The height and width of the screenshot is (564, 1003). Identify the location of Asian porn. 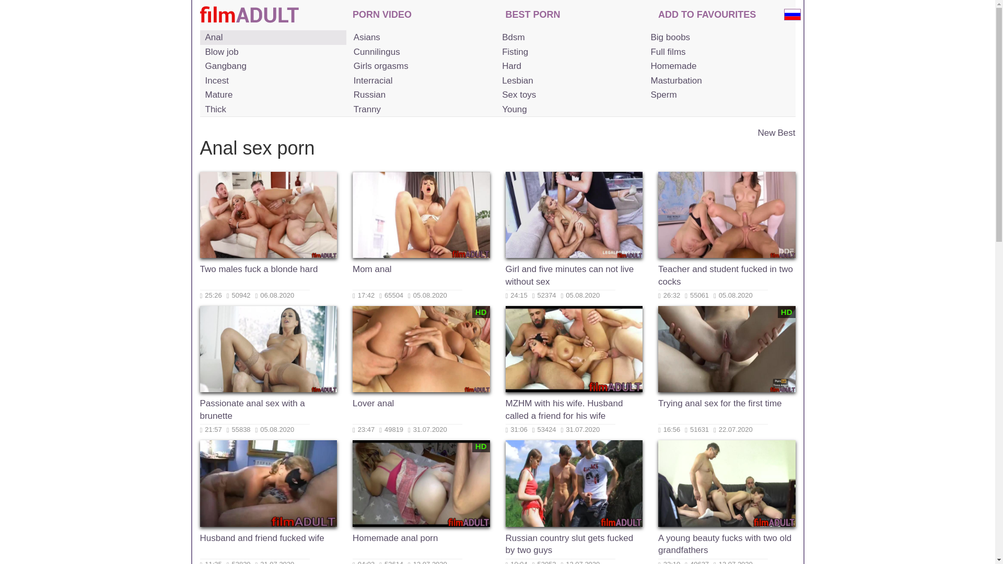
(421, 38).